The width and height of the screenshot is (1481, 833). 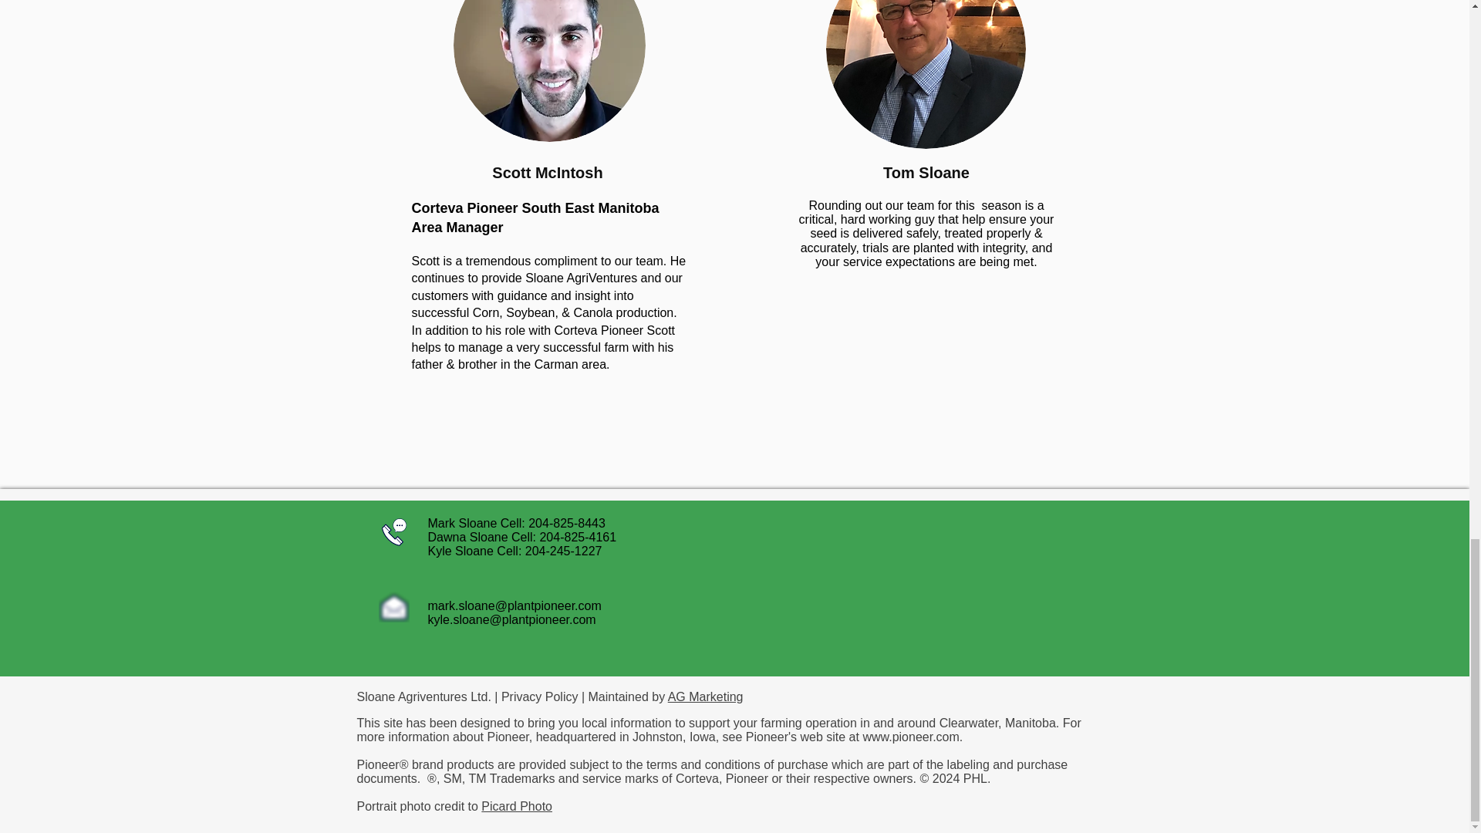 I want to click on guy2.jpg, so click(x=549, y=71).